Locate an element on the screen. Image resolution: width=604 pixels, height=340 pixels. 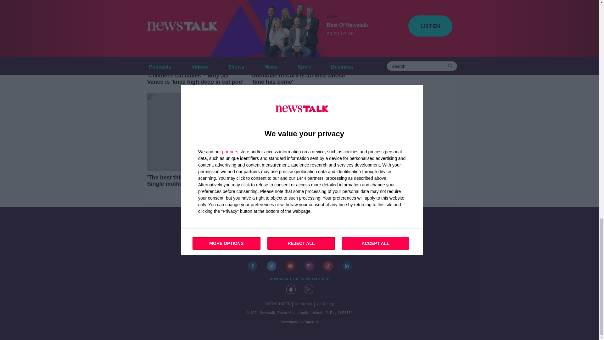
site terms is located at coordinates (320, 254).